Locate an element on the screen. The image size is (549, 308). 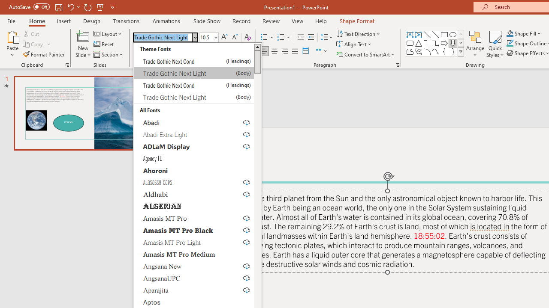
Convert to SmartArt is located at coordinates (366, 54).